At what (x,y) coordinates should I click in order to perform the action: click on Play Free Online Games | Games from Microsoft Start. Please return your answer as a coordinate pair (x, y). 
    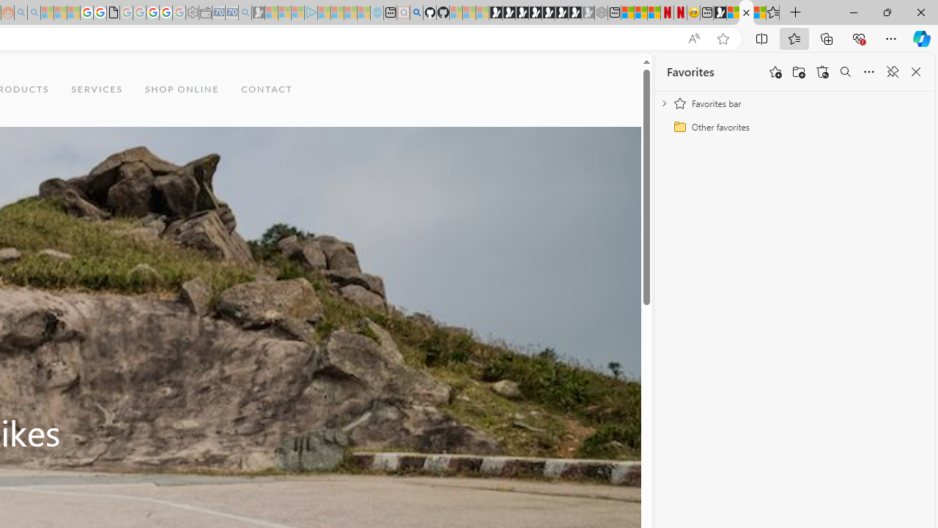
    Looking at the image, I should click on (495, 13).